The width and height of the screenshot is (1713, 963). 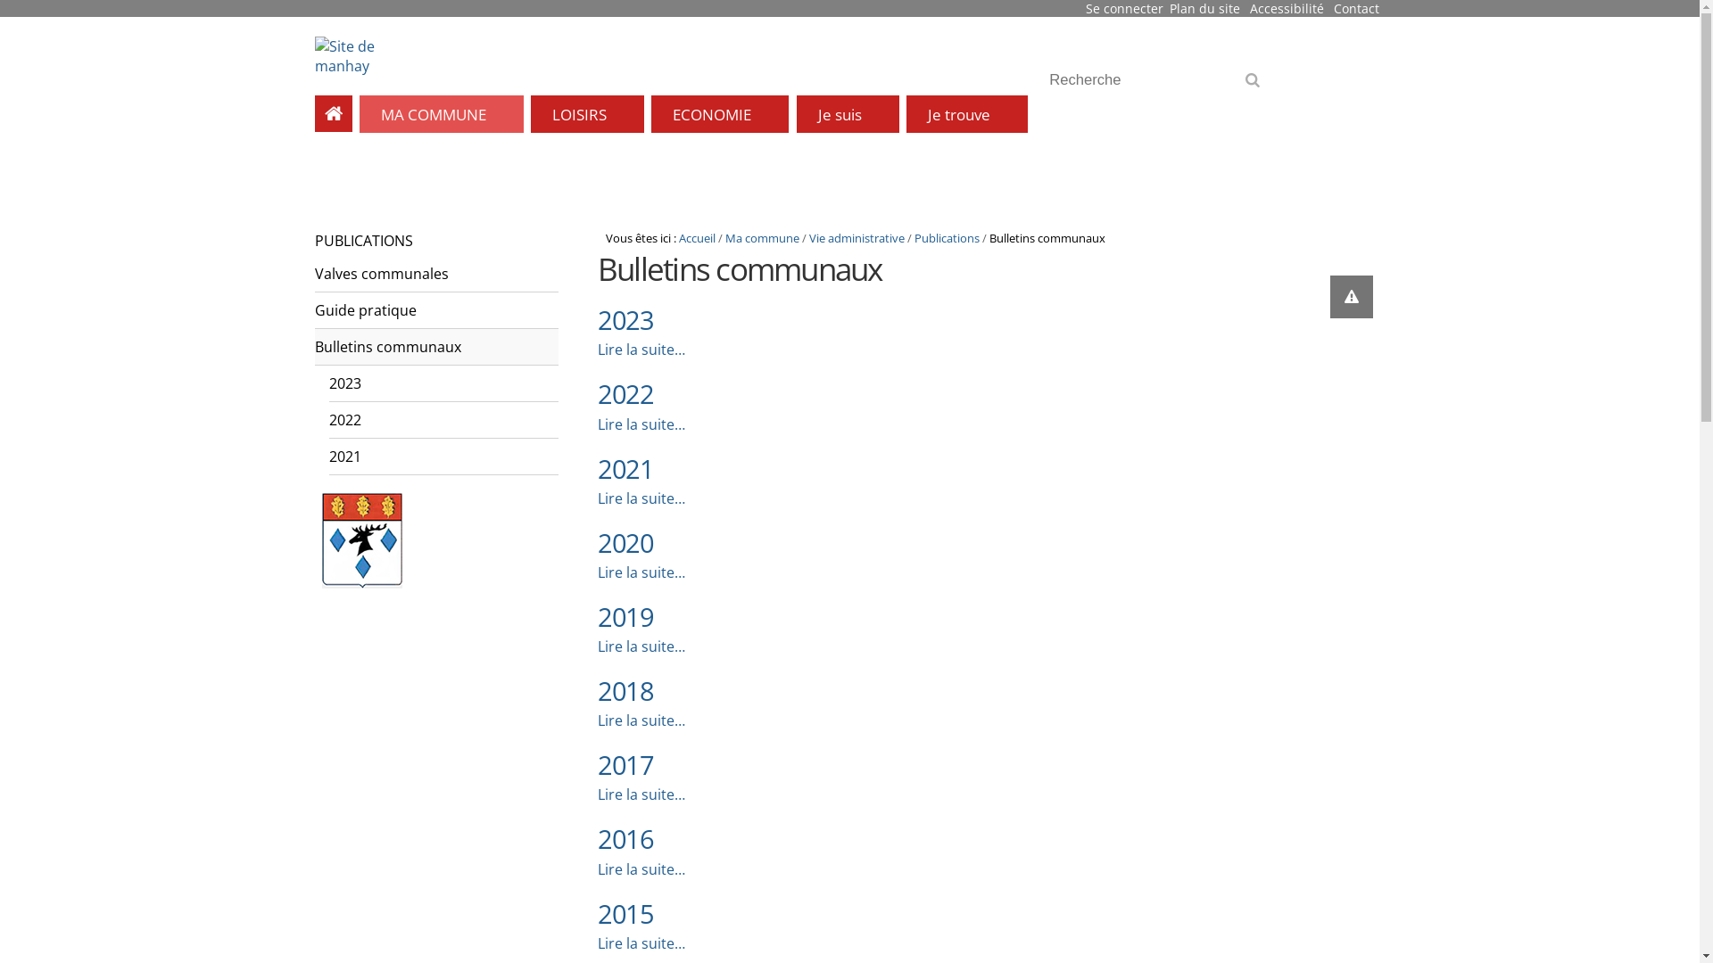 I want to click on Publications, so click(x=948, y=238).